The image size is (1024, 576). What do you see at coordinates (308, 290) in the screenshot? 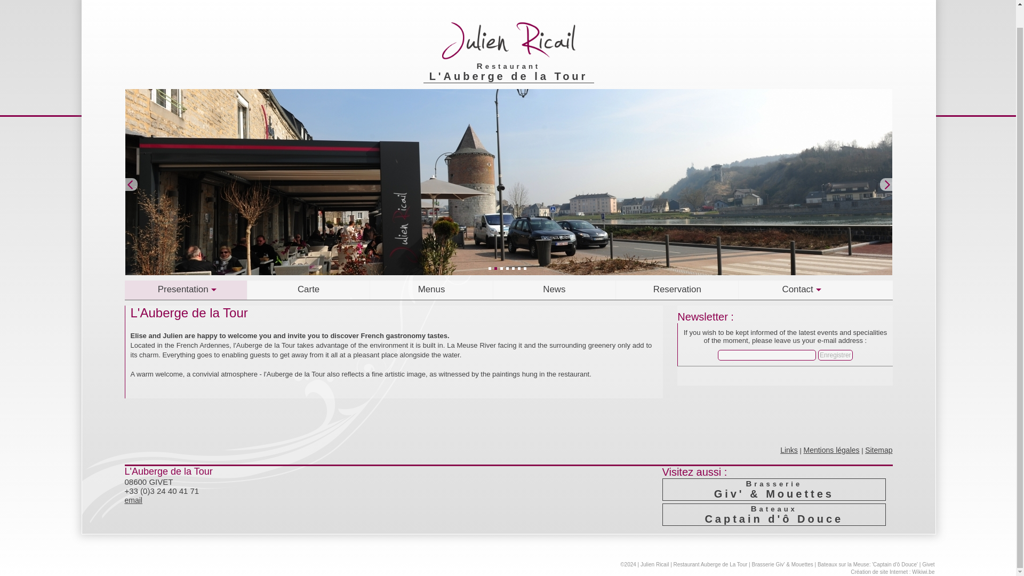
I see `Carte` at bounding box center [308, 290].